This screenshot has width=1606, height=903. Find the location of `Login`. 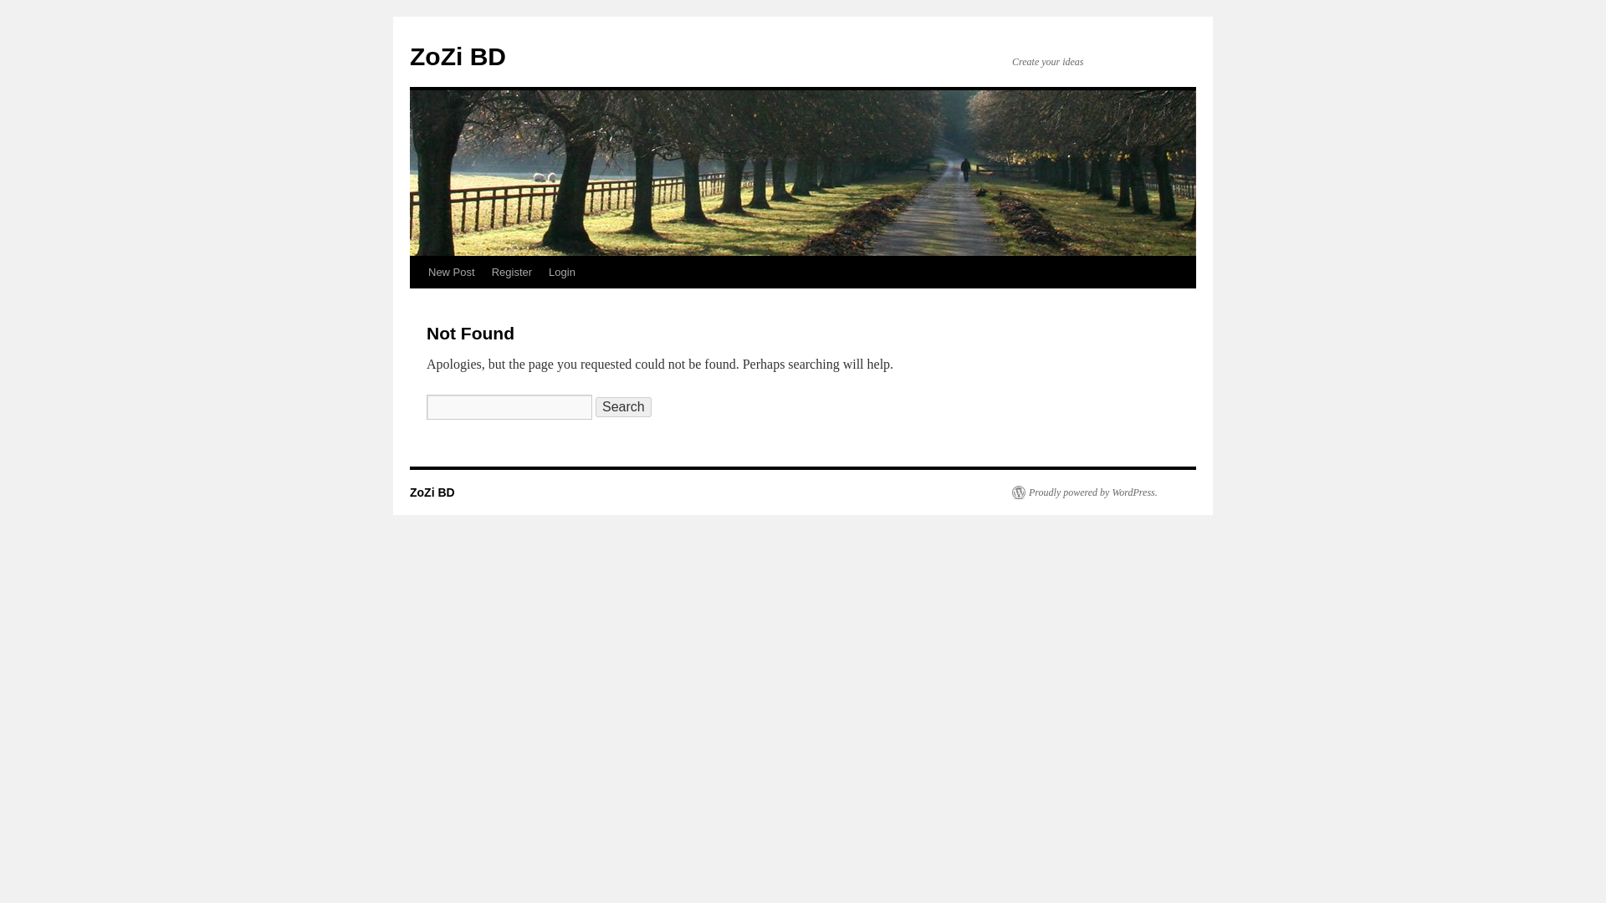

Login is located at coordinates (562, 272).